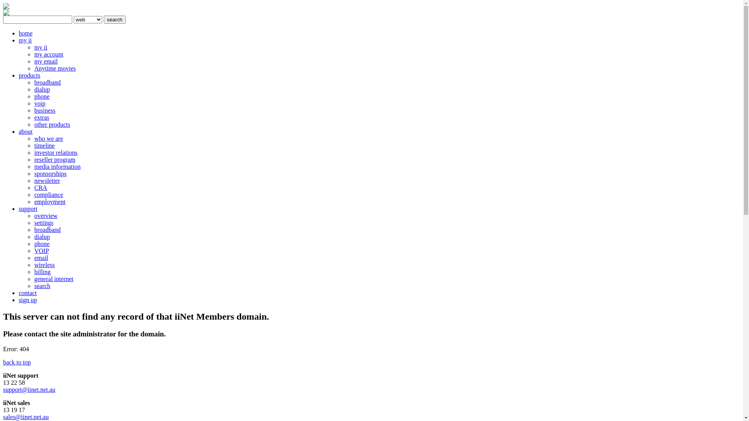  I want to click on my account, so click(49, 55).